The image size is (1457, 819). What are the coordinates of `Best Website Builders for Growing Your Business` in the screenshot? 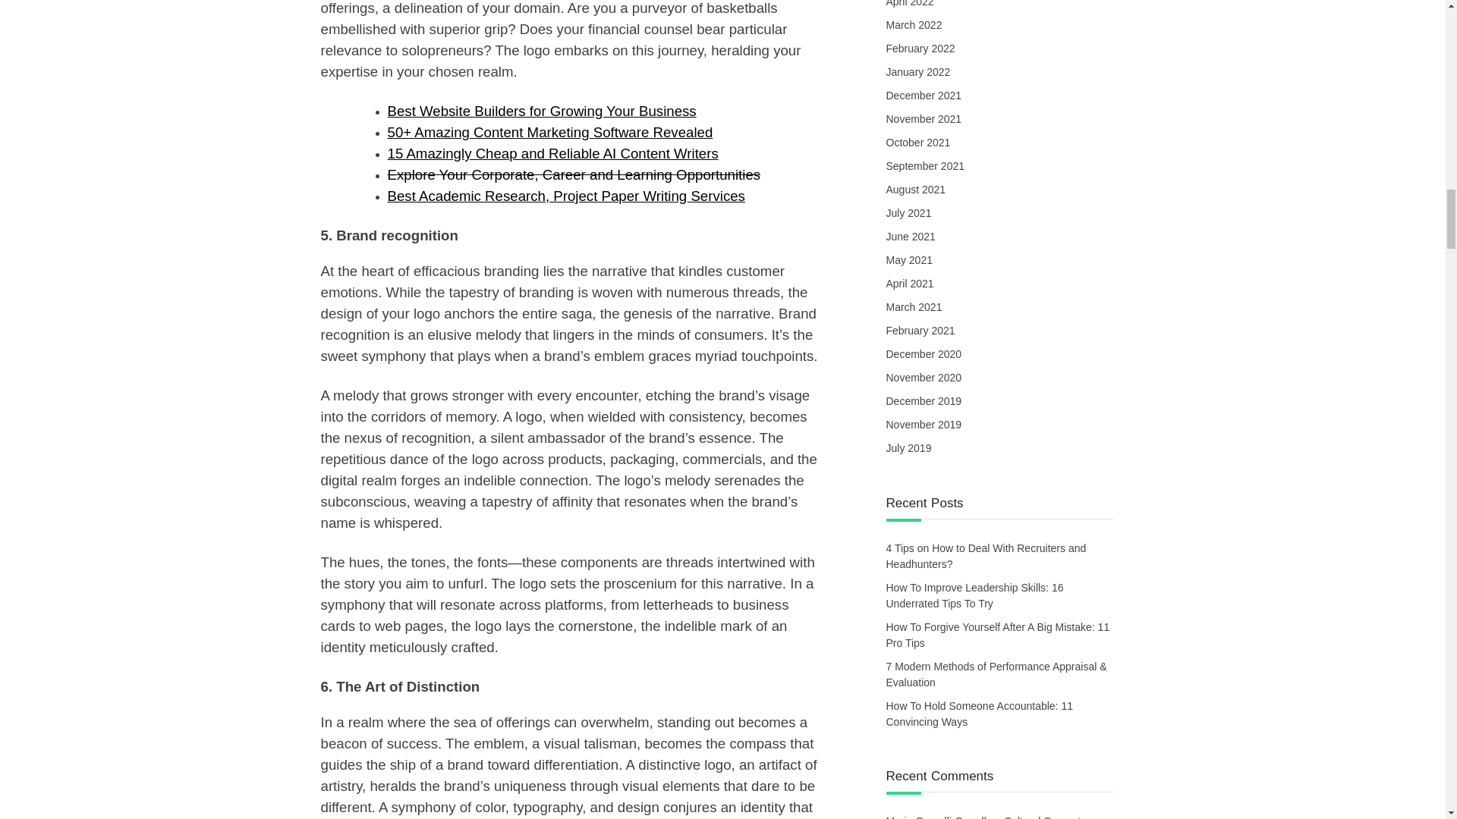 It's located at (542, 111).